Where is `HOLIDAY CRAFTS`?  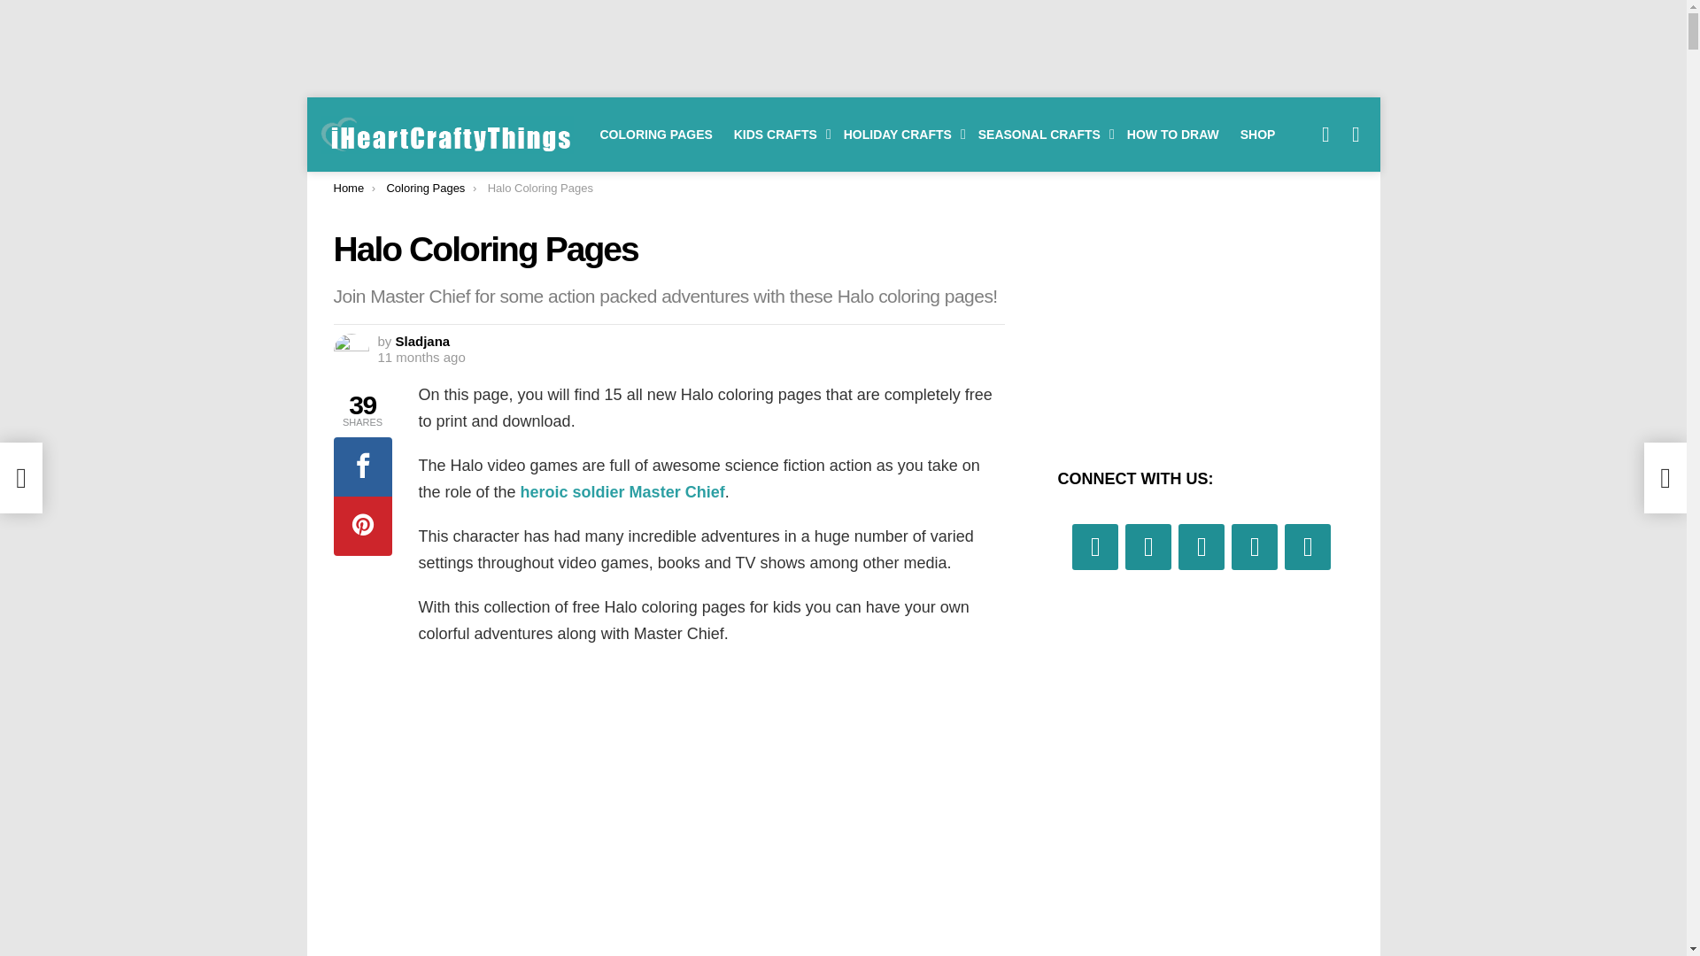
HOLIDAY CRAFTS is located at coordinates (900, 135).